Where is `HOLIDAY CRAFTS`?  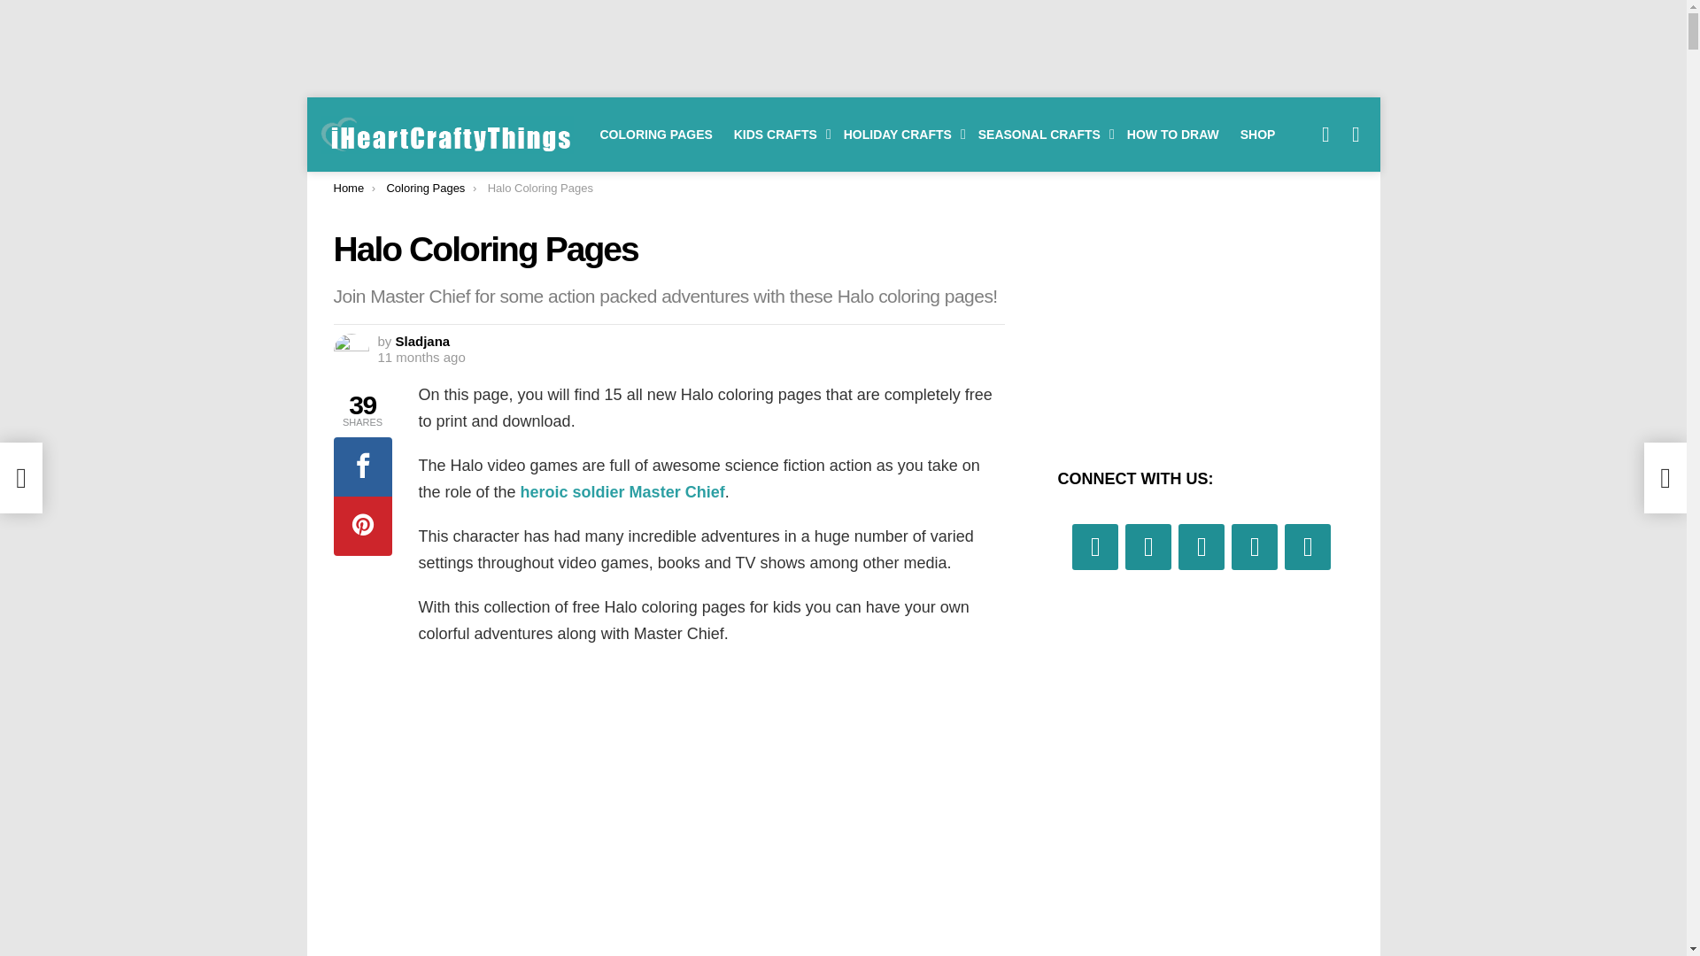
HOLIDAY CRAFTS is located at coordinates (900, 135).